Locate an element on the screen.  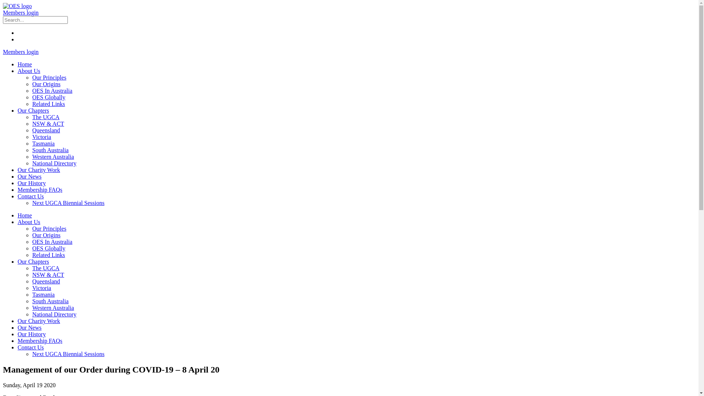
Contact Us is located at coordinates (31, 197).